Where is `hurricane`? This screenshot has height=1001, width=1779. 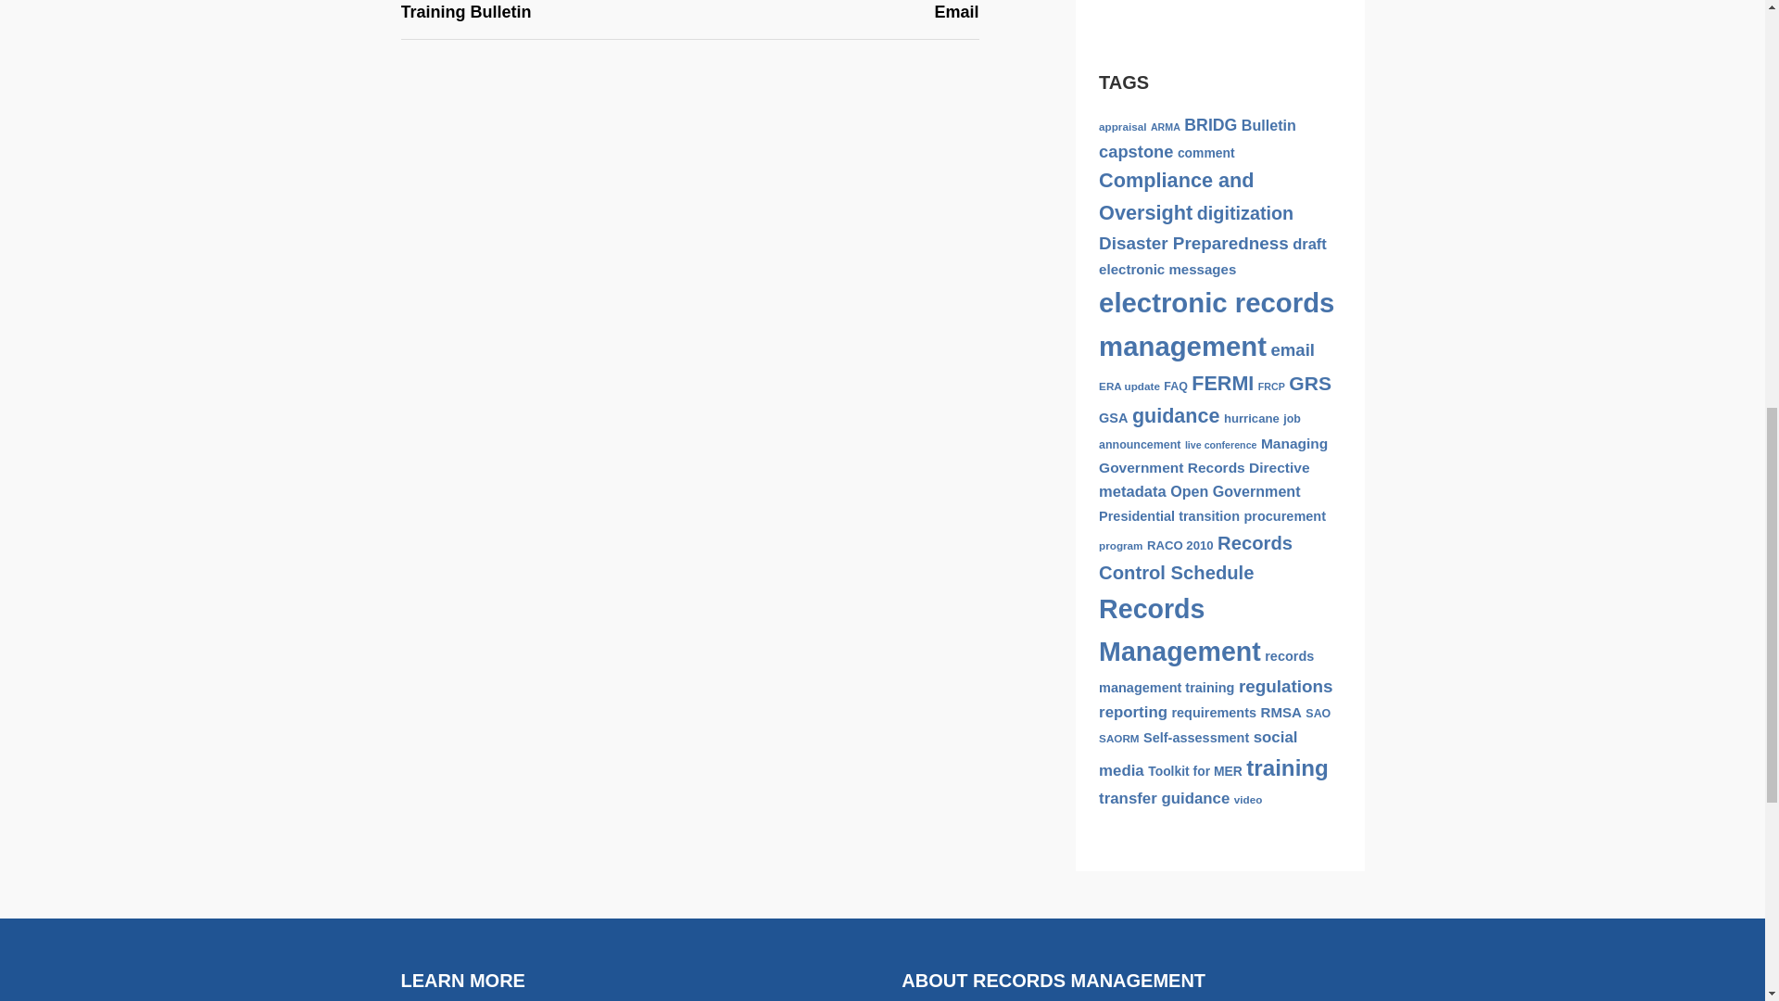 hurricane is located at coordinates (1251, 418).